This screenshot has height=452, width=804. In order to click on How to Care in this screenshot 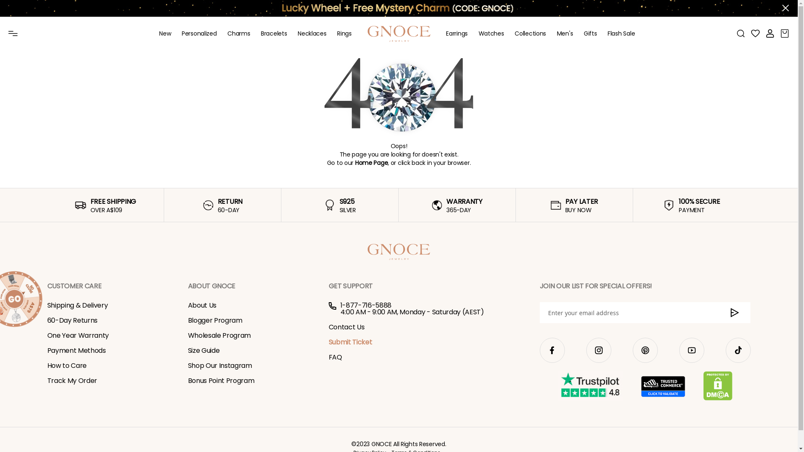, I will do `click(67, 366)`.